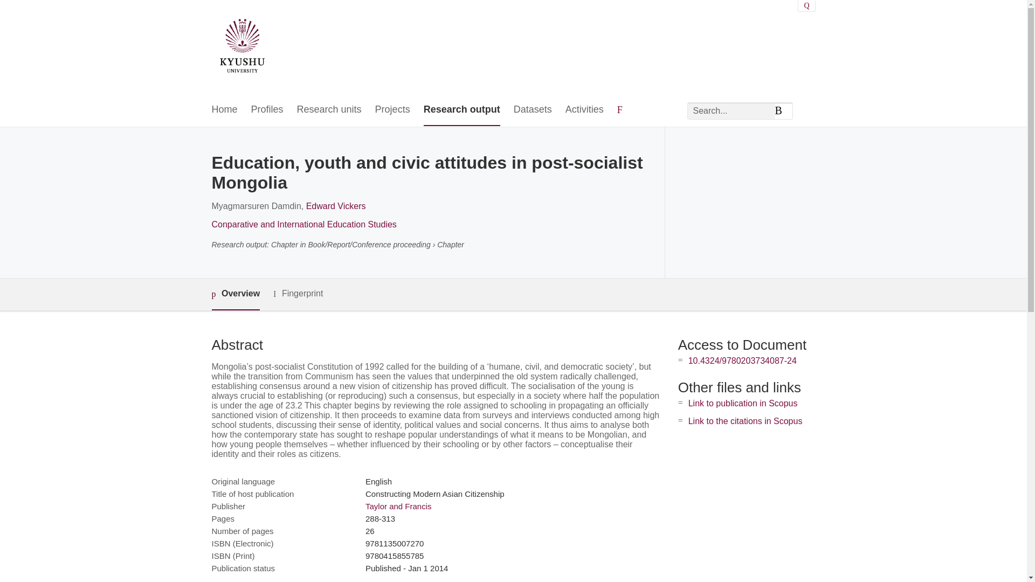  What do you see at coordinates (745, 421) in the screenshot?
I see `Link to the citations in Scopus` at bounding box center [745, 421].